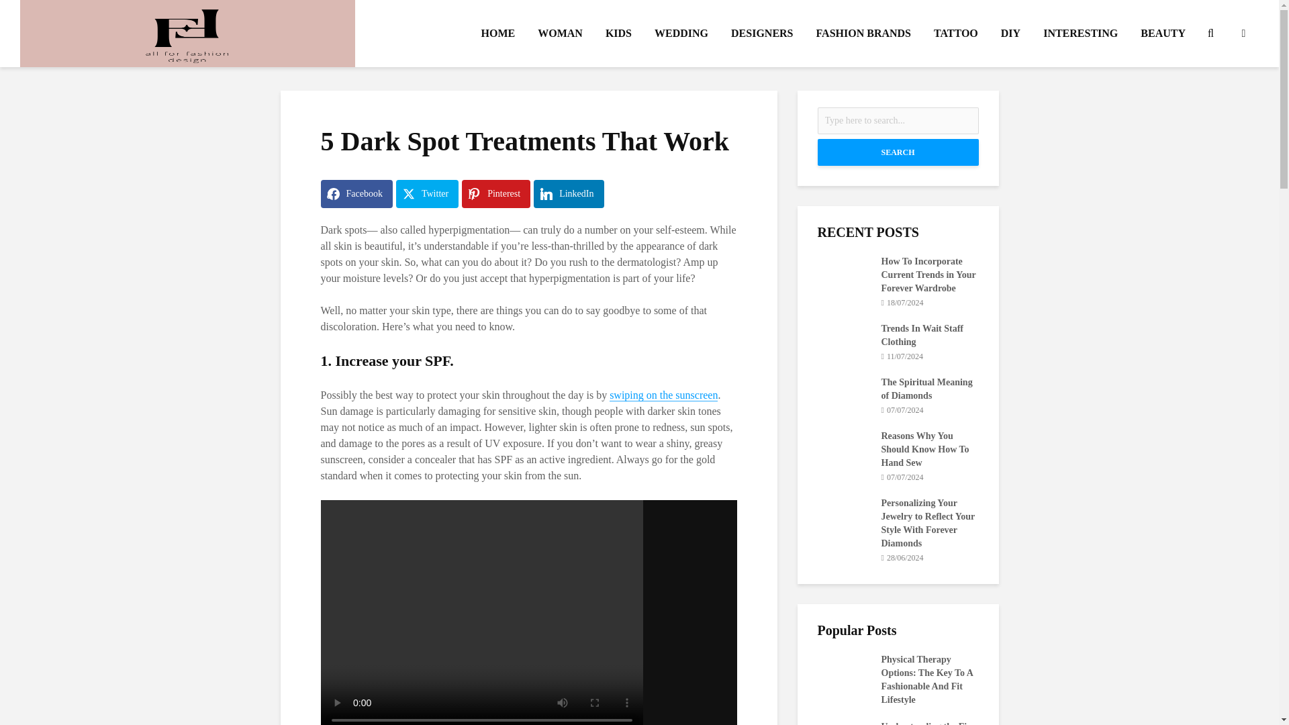 This screenshot has width=1289, height=725. Describe the element at coordinates (619, 34) in the screenshot. I see `KIDS` at that location.